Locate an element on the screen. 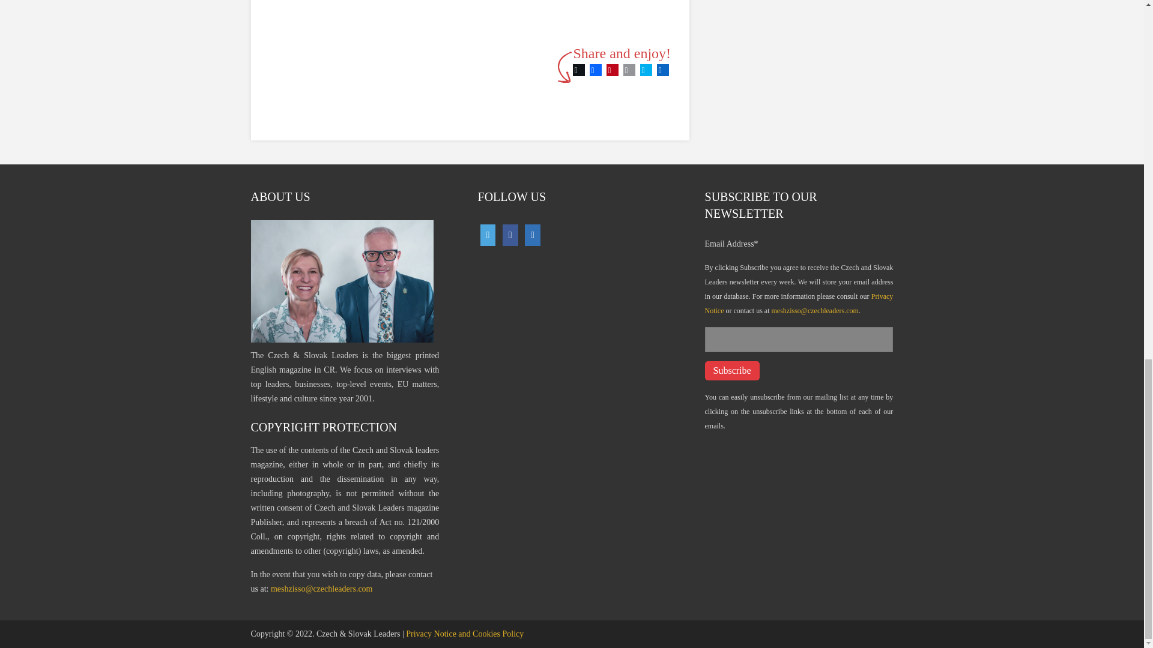 This screenshot has width=1153, height=648. Pinterest is located at coordinates (613, 70).